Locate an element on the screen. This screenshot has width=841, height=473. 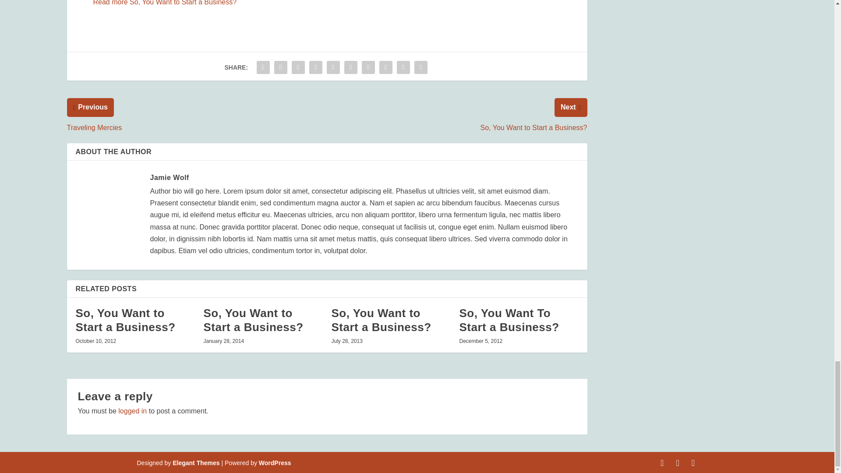
Share "So, You Want to Start A Business?" via Email is located at coordinates (403, 67).